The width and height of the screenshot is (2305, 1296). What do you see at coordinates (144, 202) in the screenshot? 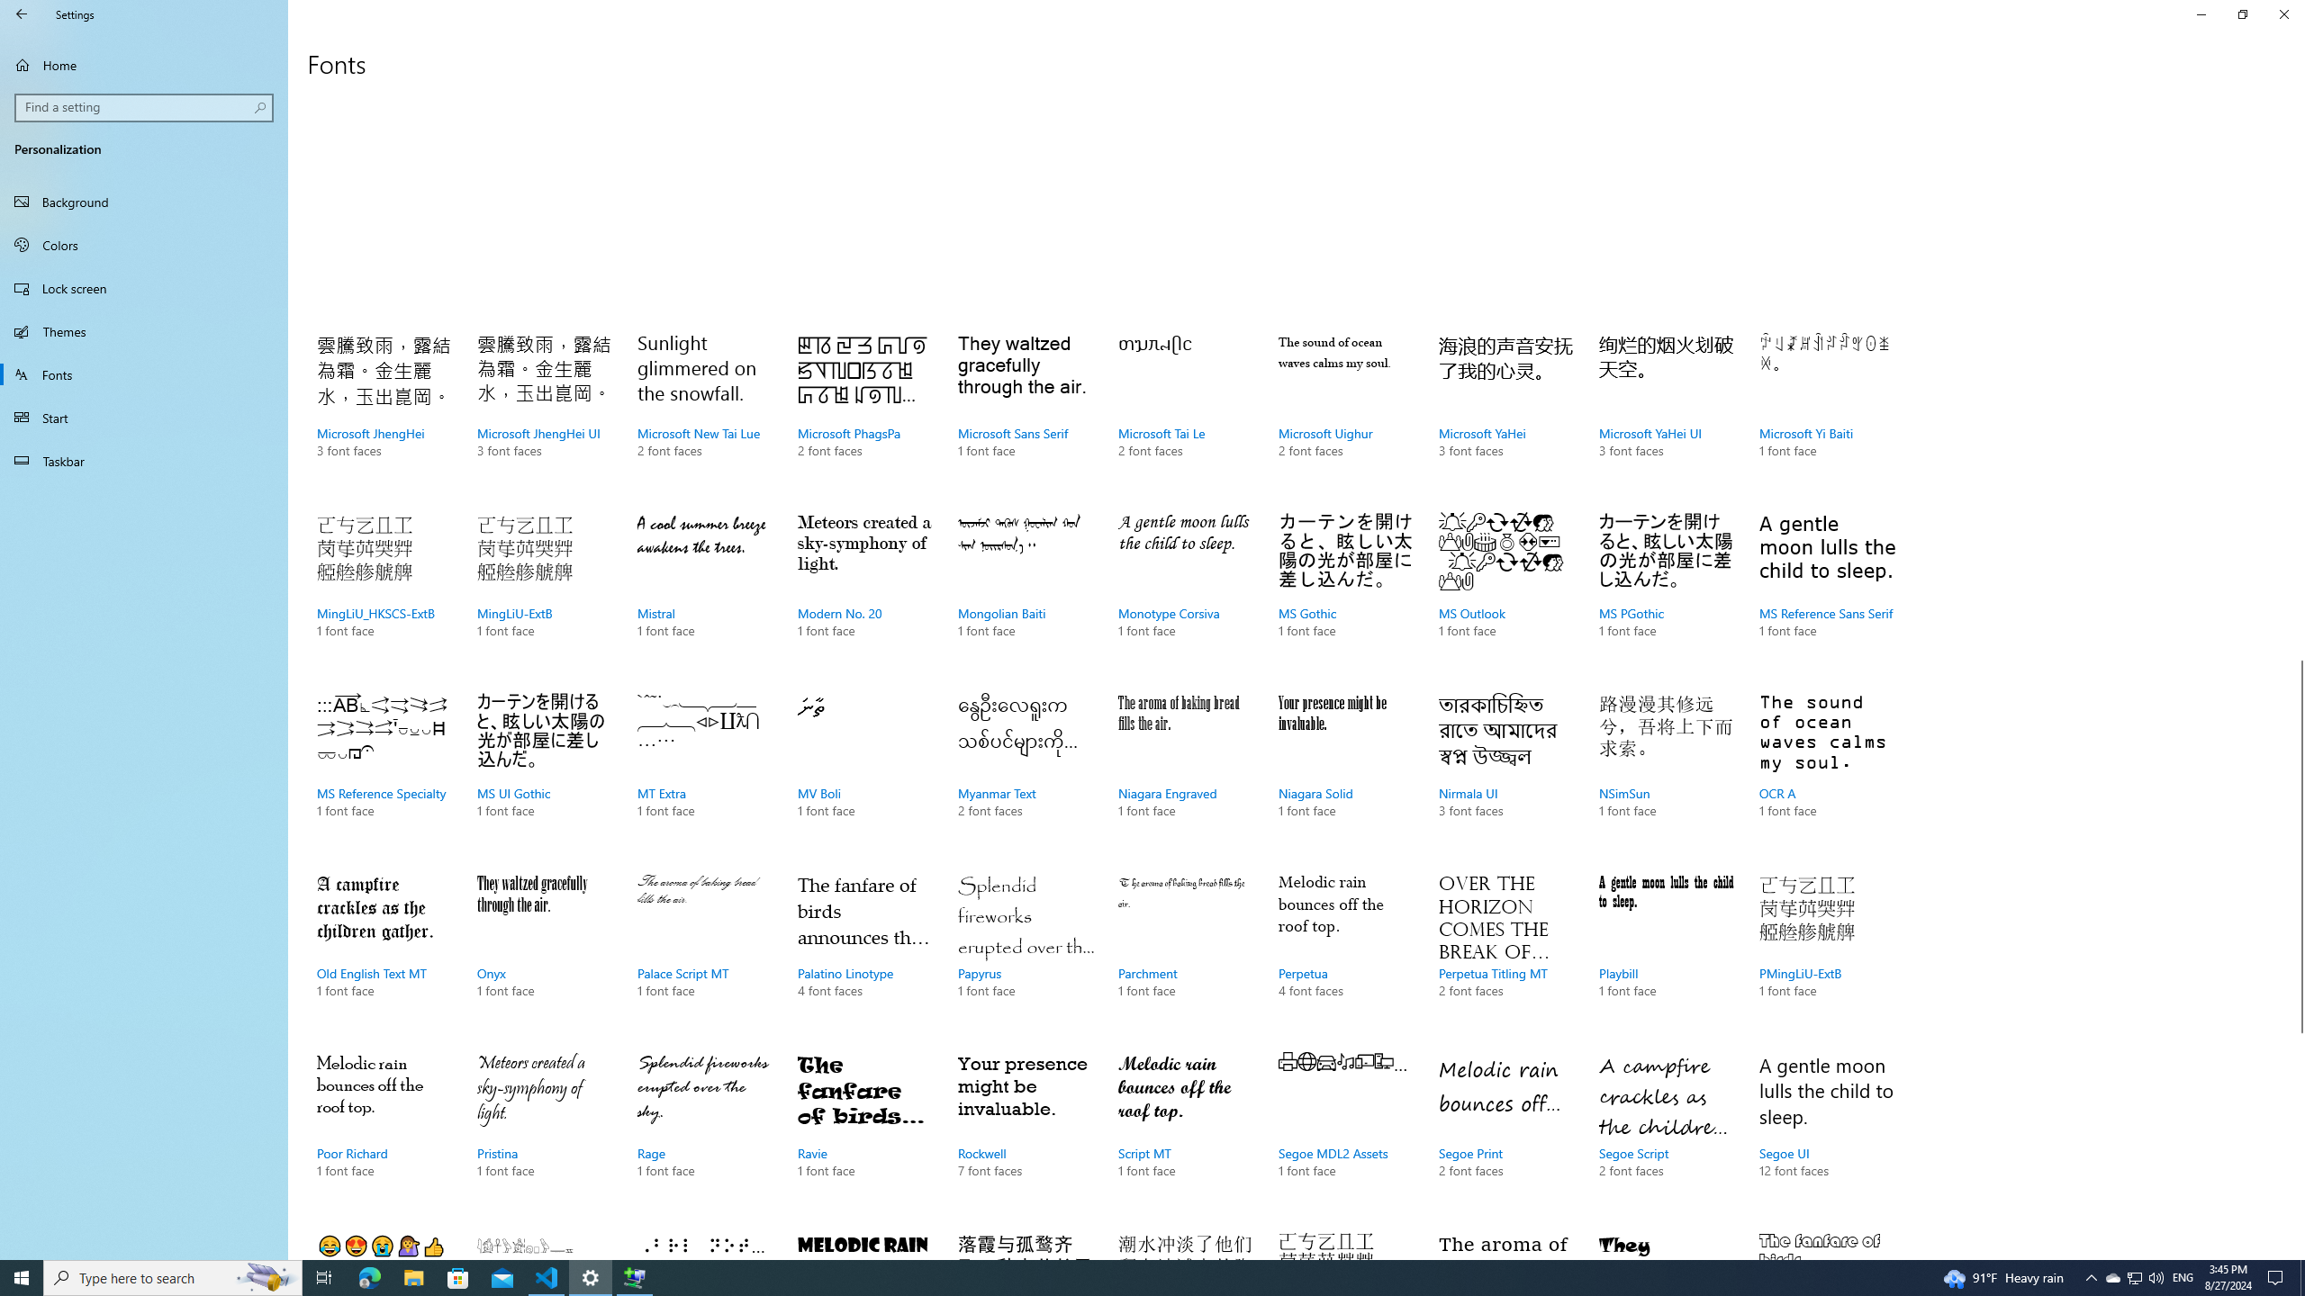
I see `Background` at bounding box center [144, 202].